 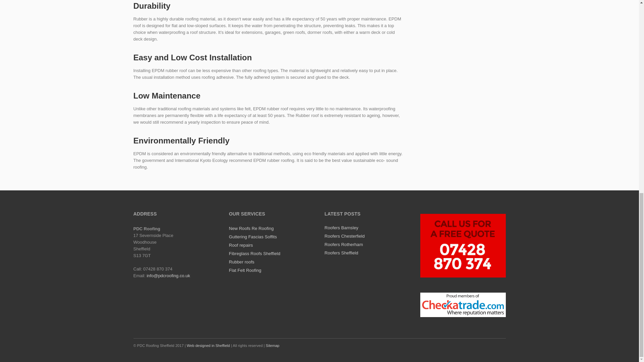 What do you see at coordinates (253, 237) in the screenshot?
I see `Guttering Fascias Soffits` at bounding box center [253, 237].